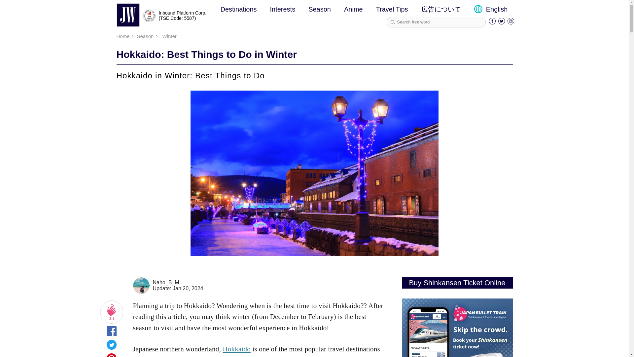 The image size is (634, 357). I want to click on Travel Tips, so click(392, 9).